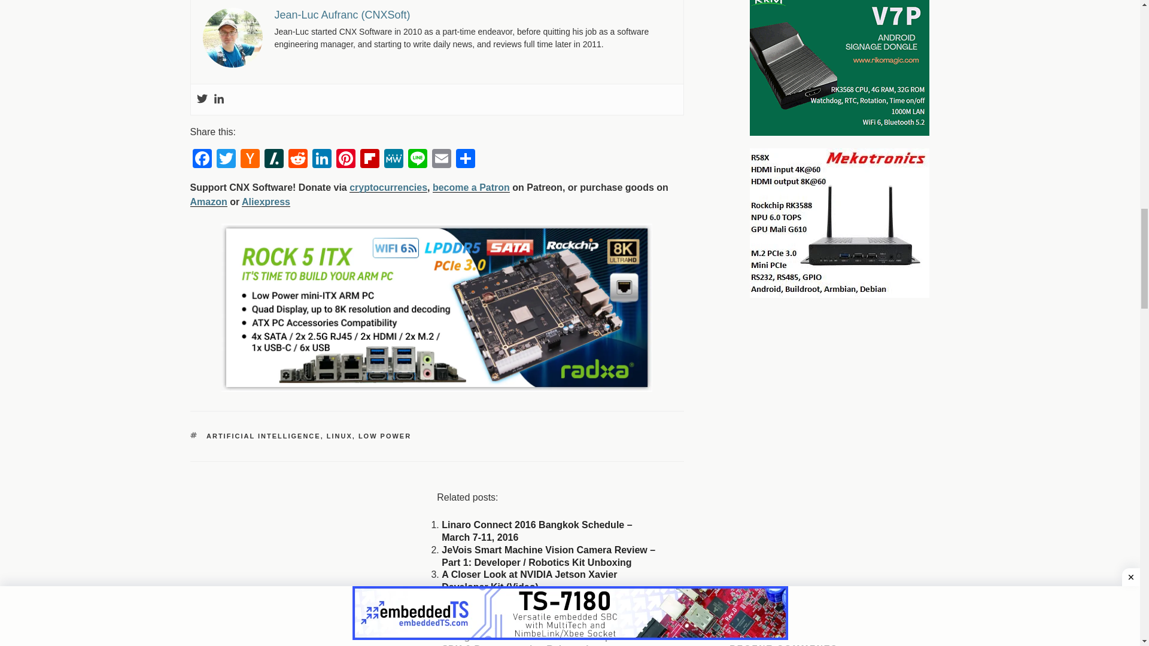 The height and width of the screenshot is (646, 1149). What do you see at coordinates (442, 160) in the screenshot?
I see `Email` at bounding box center [442, 160].